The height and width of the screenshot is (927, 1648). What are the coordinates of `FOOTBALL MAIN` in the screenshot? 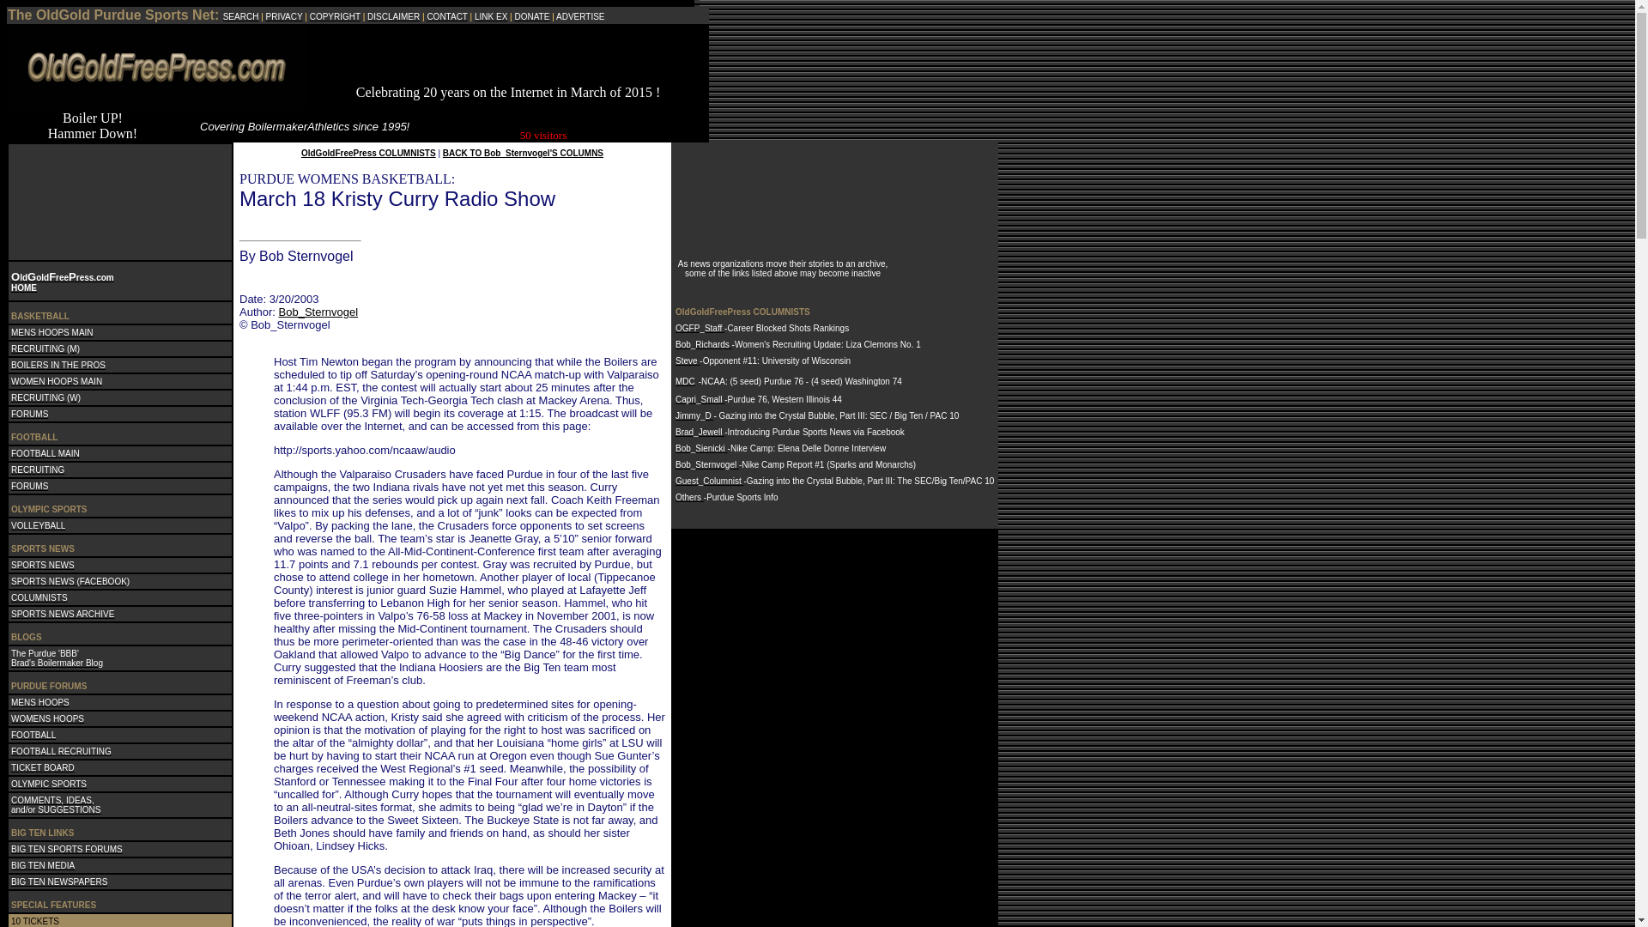 It's located at (45, 451).